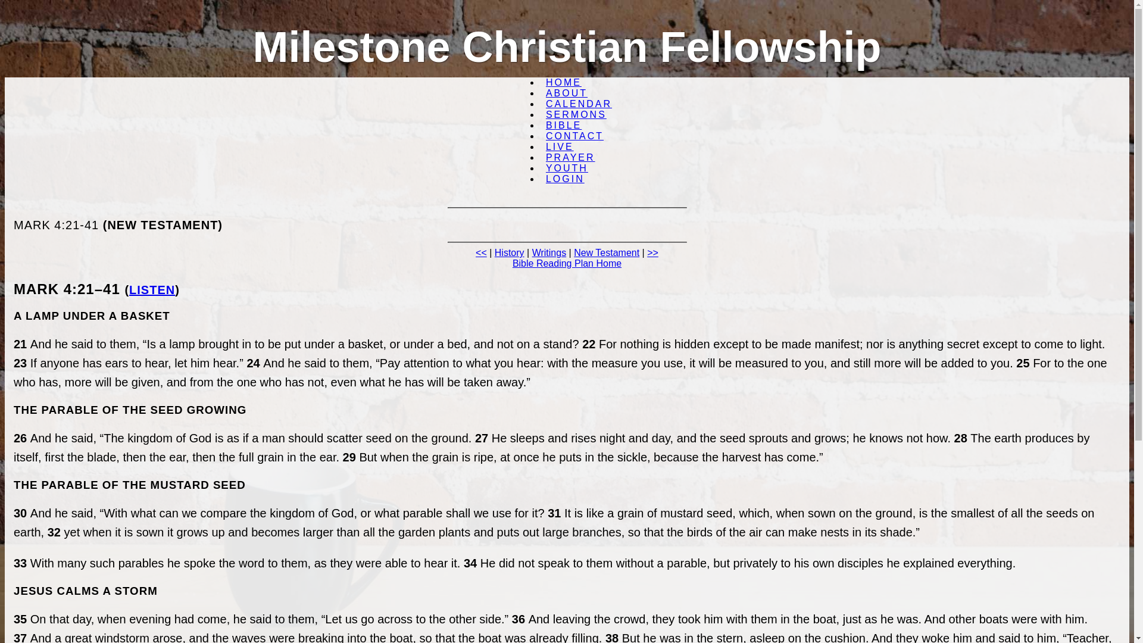 The image size is (1143, 643). I want to click on Bible Reading Plan Home, so click(567, 263).